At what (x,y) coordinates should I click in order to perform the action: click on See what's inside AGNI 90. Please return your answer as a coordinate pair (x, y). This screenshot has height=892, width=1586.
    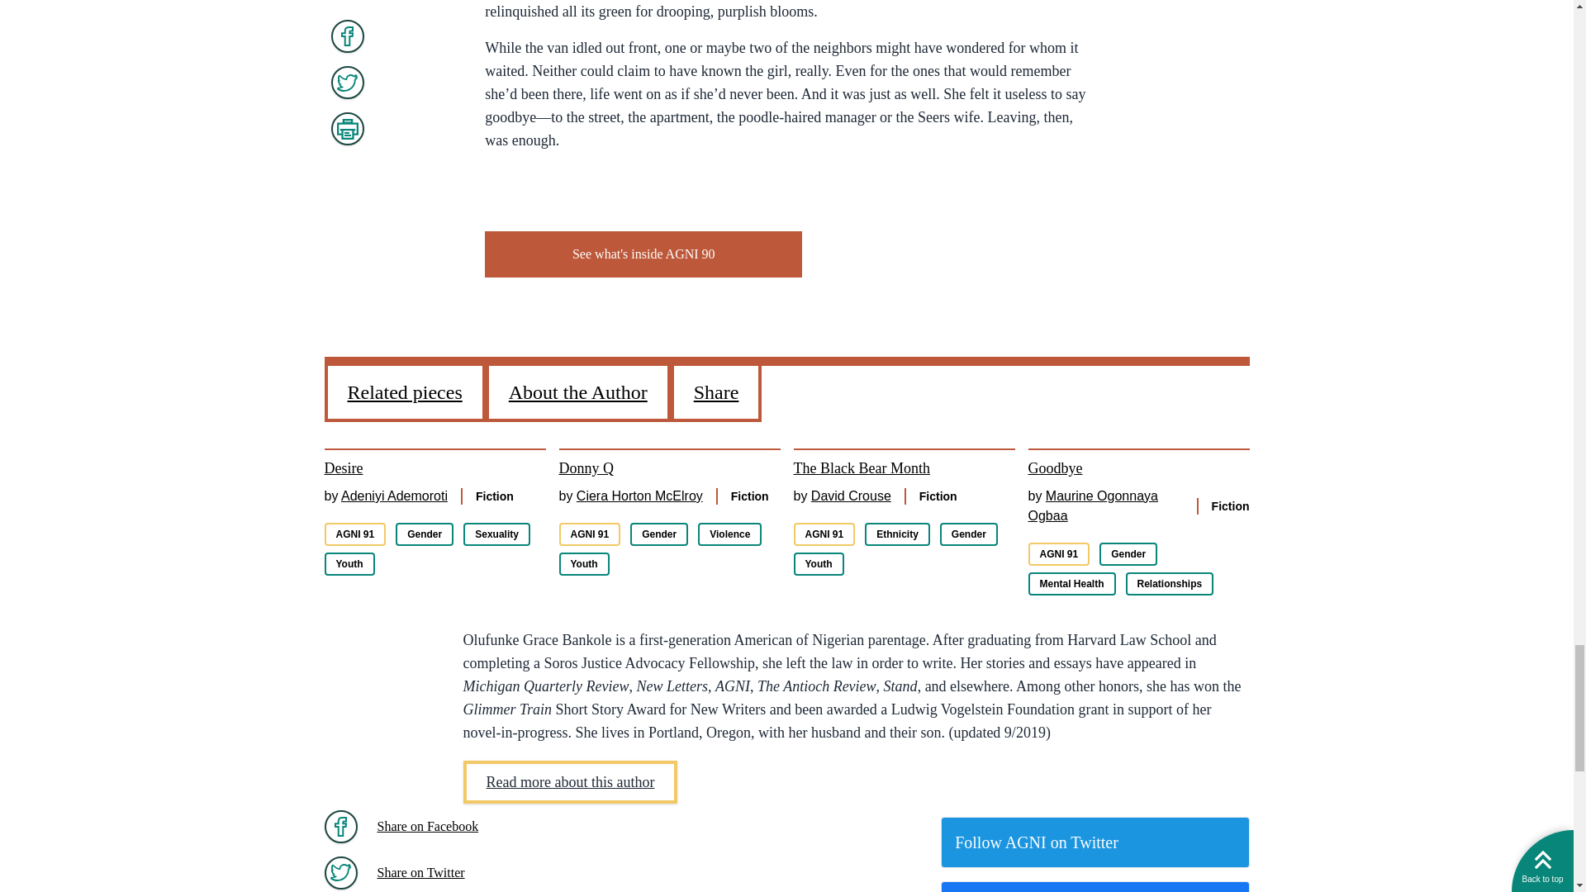
    Looking at the image, I should click on (643, 254).